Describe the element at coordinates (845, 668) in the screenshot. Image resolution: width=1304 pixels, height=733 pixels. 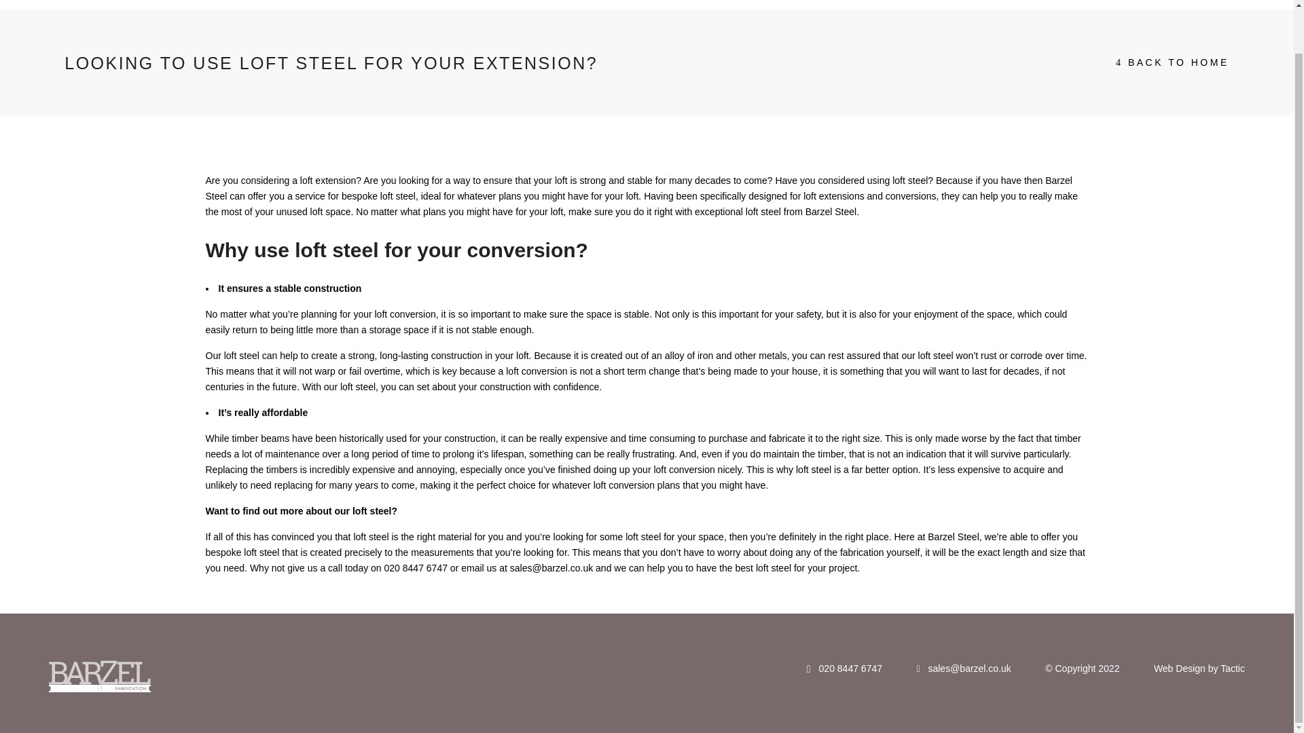
I see `020 8447 6747` at that location.